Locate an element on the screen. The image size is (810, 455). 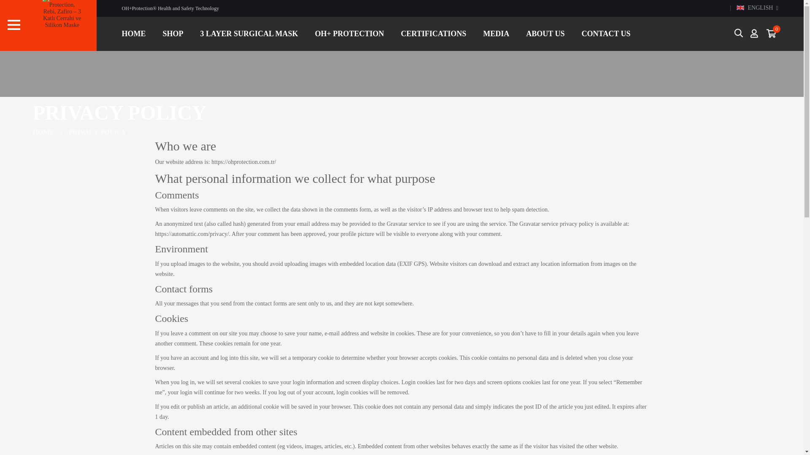
CERTIFICATIONS is located at coordinates (433, 34).